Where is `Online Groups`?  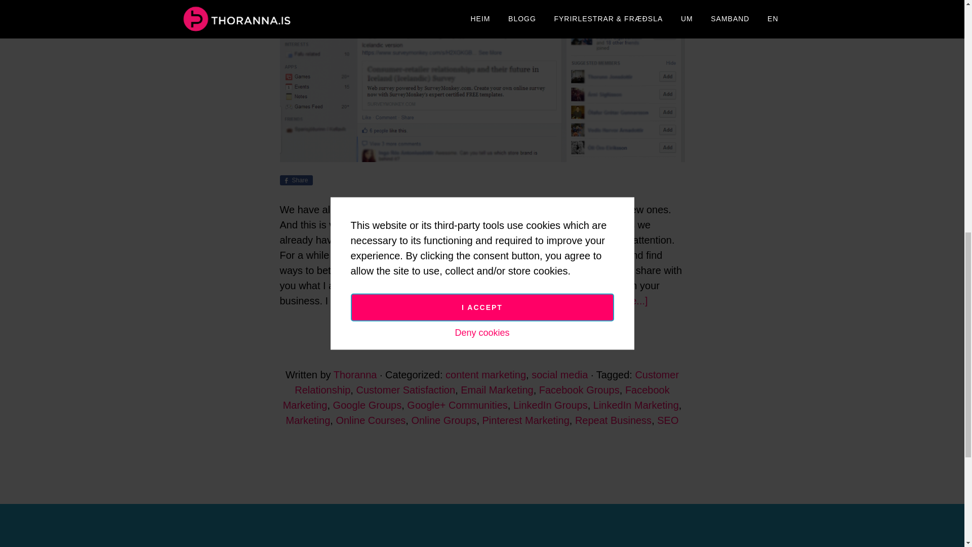
Online Groups is located at coordinates (443, 420).